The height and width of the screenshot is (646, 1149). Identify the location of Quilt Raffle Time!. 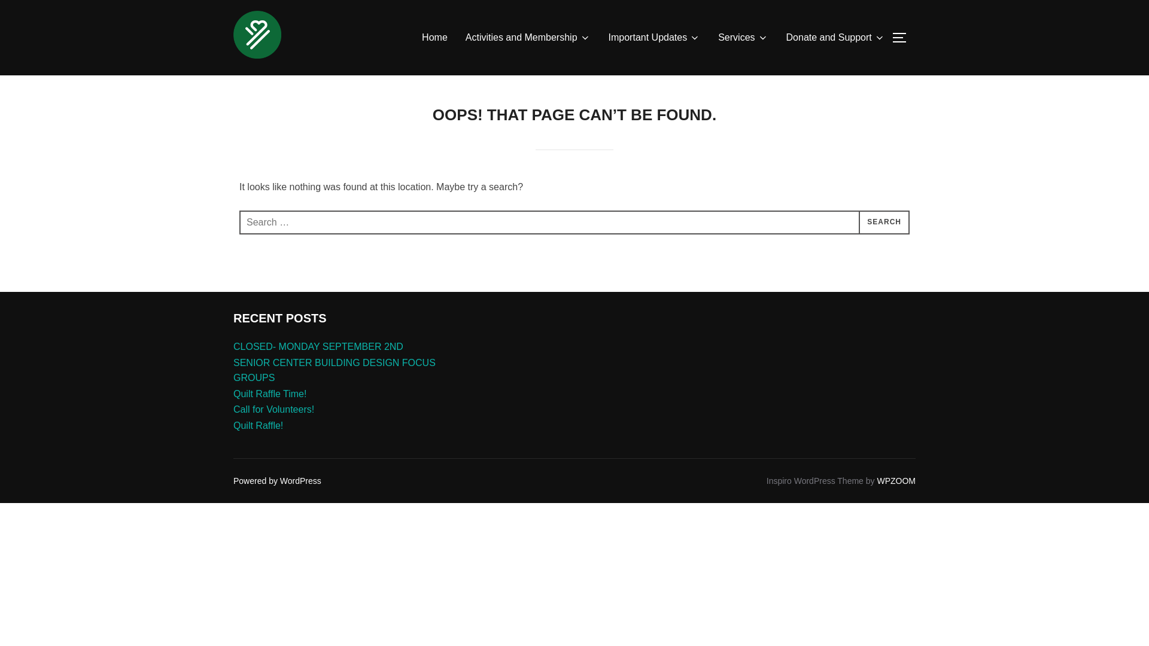
(269, 394).